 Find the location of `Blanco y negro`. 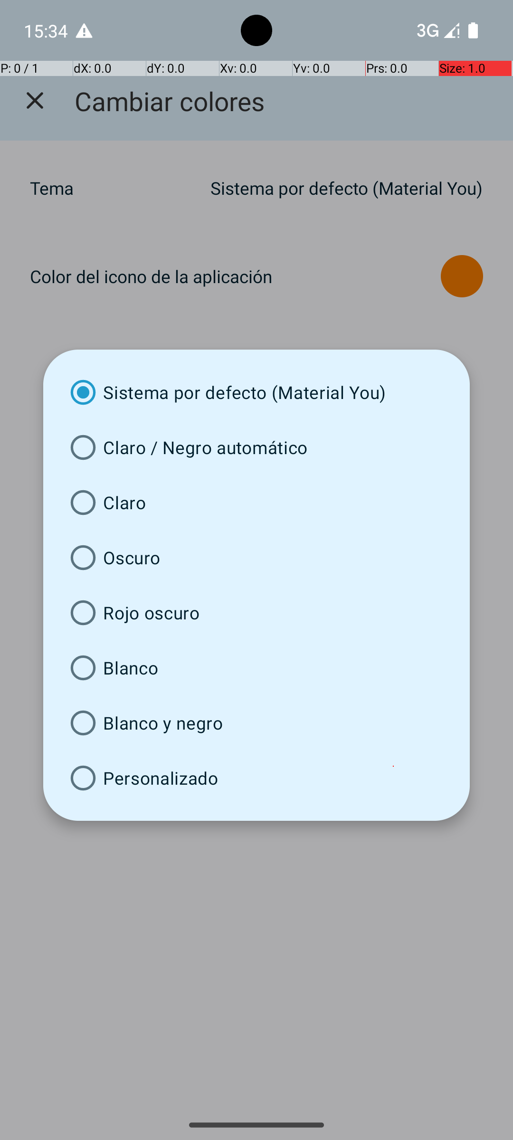

Blanco y negro is located at coordinates (256, 723).